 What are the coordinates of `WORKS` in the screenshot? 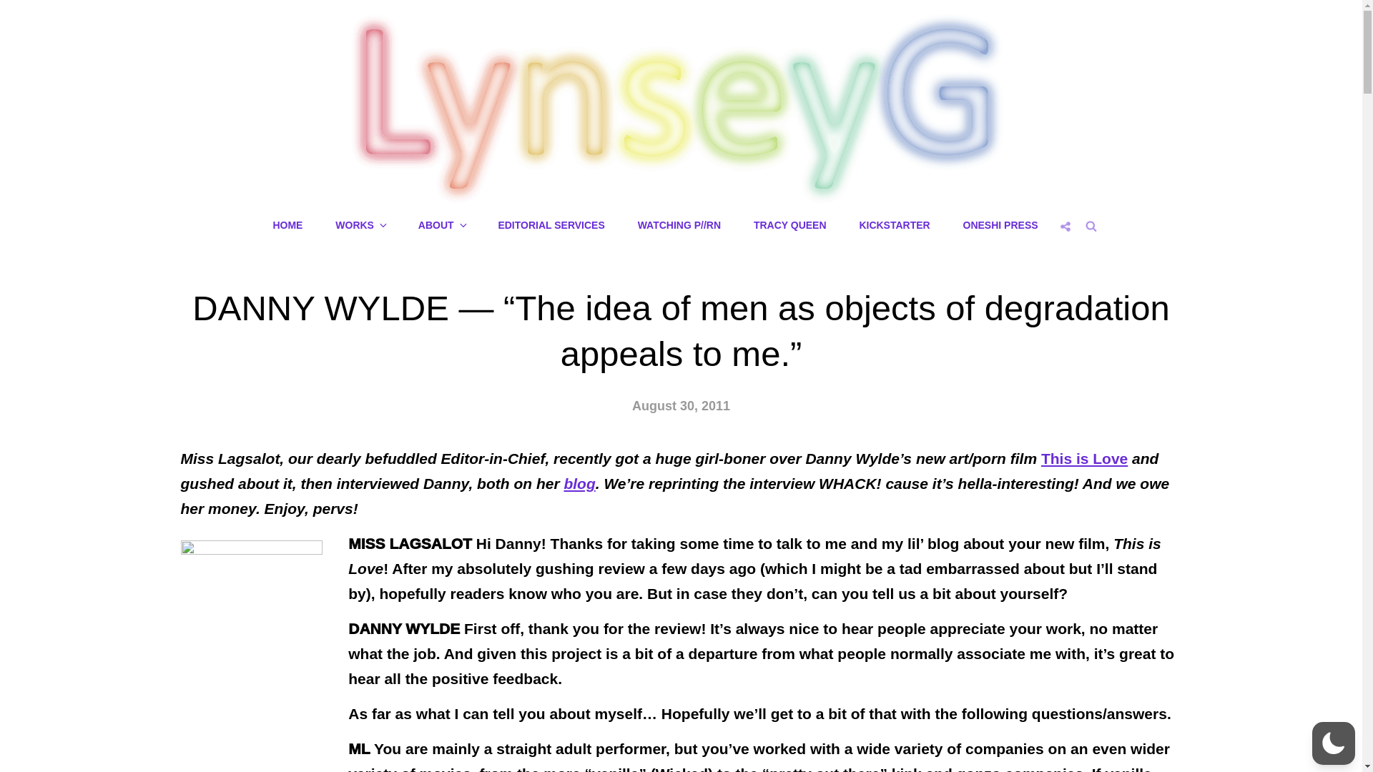 It's located at (360, 225).